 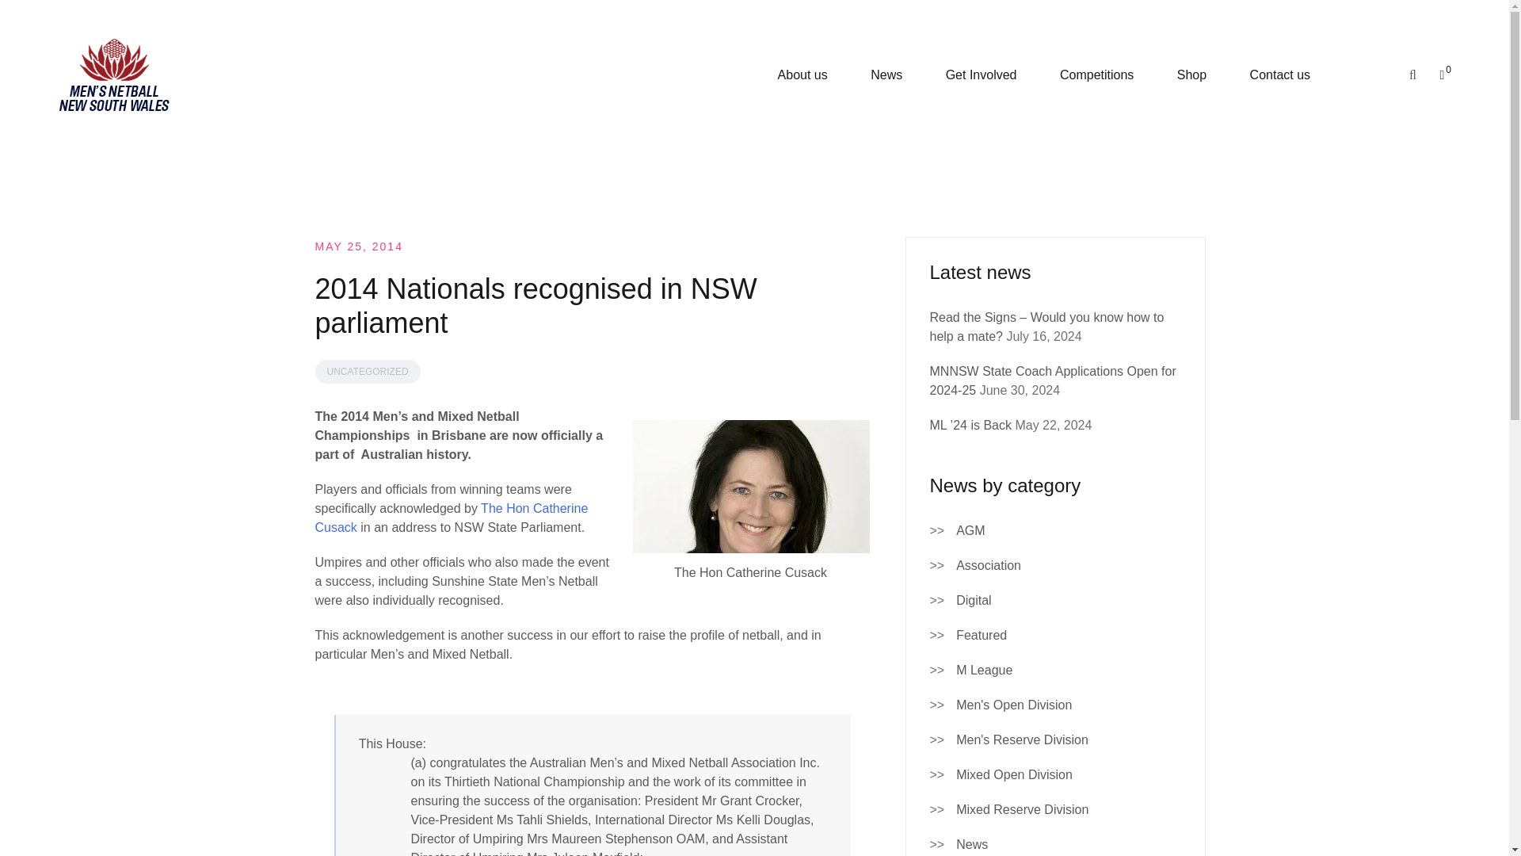 I want to click on Get Involved, so click(x=982, y=75).